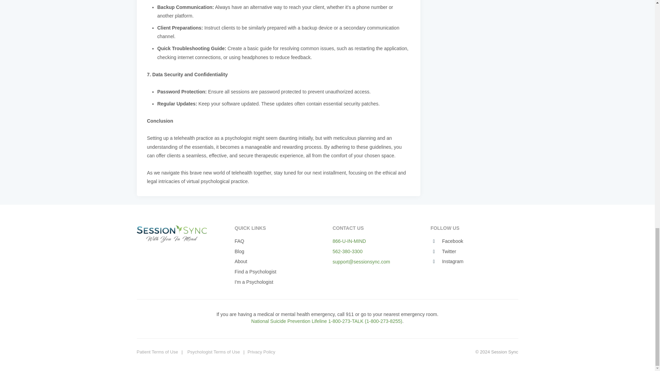  Describe the element at coordinates (447, 262) in the screenshot. I see `Instagram` at that location.